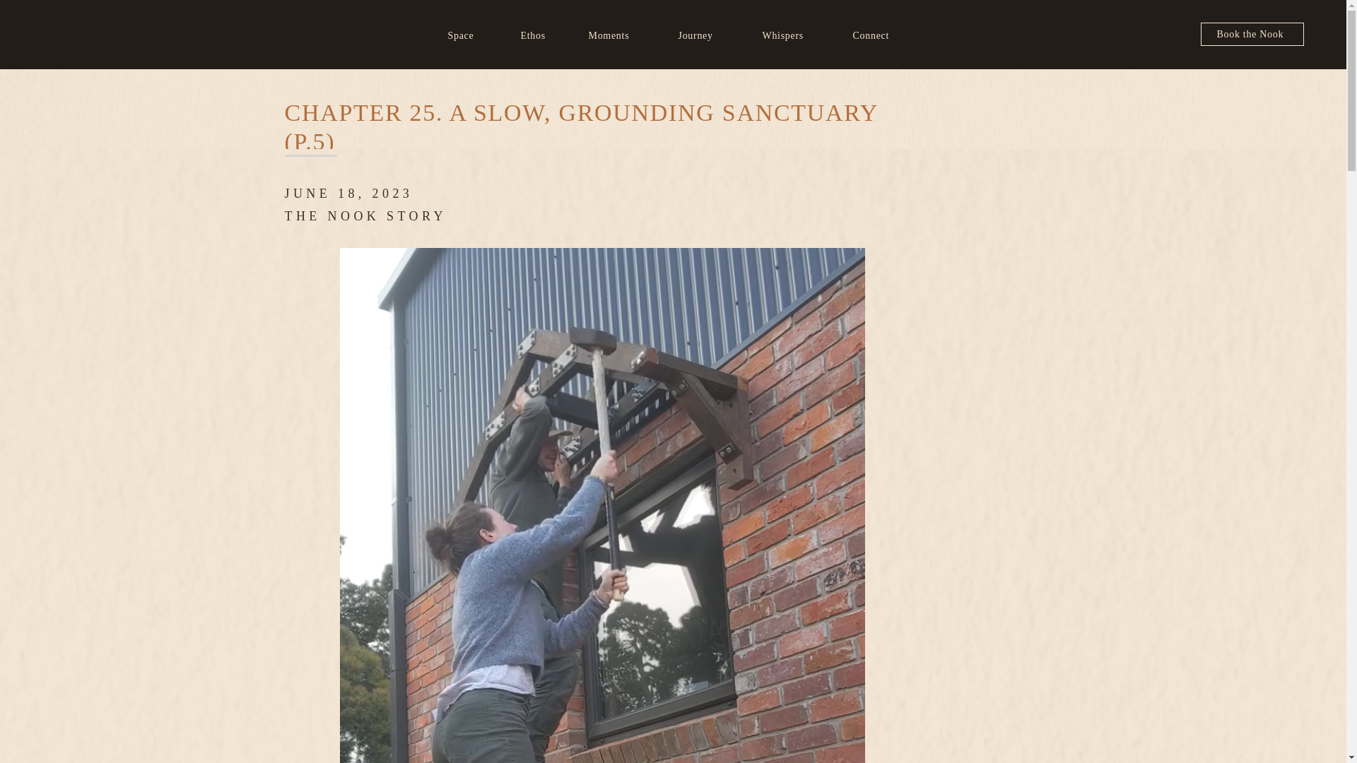 This screenshot has height=763, width=1357. Describe the element at coordinates (701, 35) in the screenshot. I see `Journey` at that location.